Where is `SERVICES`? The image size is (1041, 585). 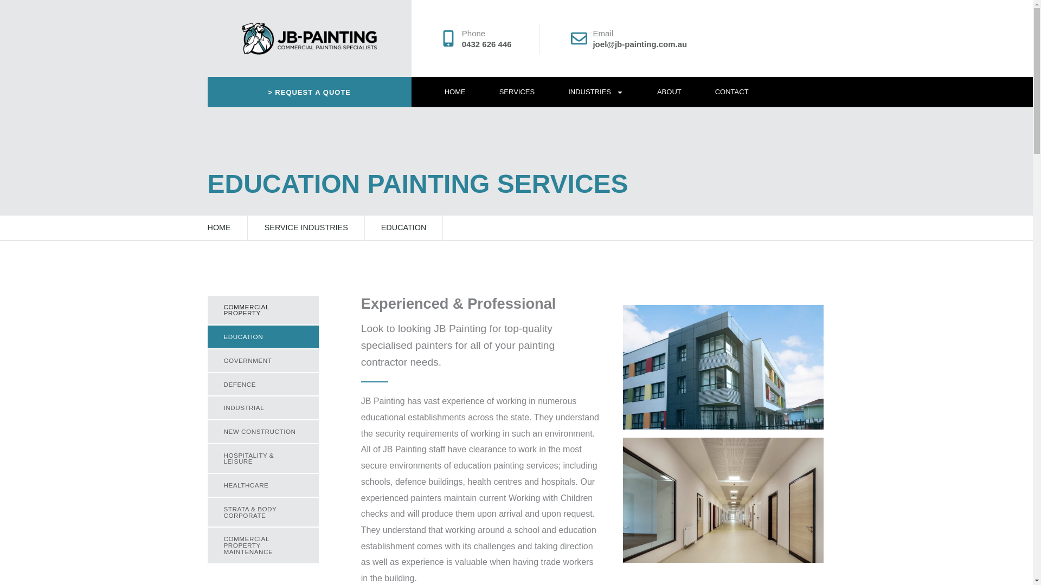 SERVICES is located at coordinates (517, 92).